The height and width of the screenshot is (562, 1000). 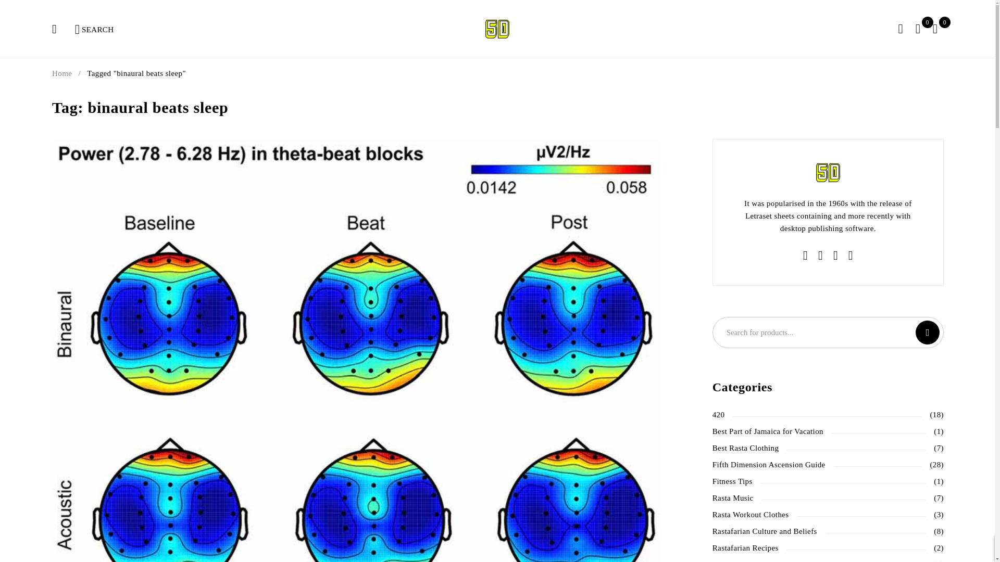 I want to click on Search, so click(x=928, y=332).